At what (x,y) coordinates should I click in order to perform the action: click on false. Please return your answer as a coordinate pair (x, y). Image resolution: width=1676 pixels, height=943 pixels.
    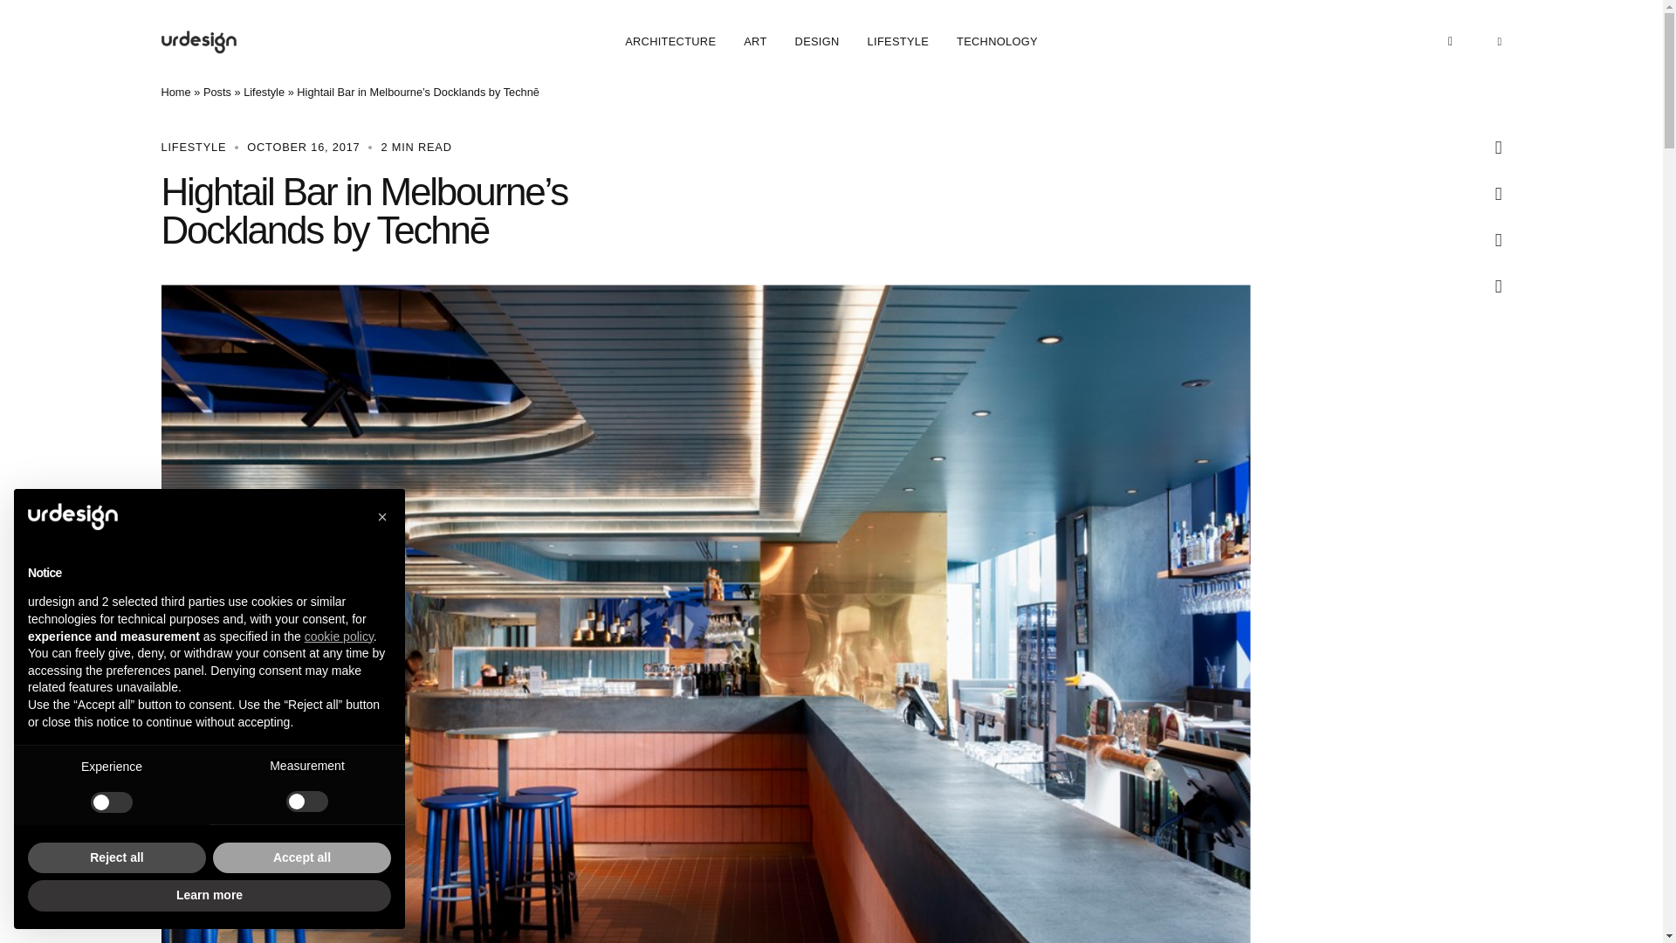
    Looking at the image, I should click on (111, 802).